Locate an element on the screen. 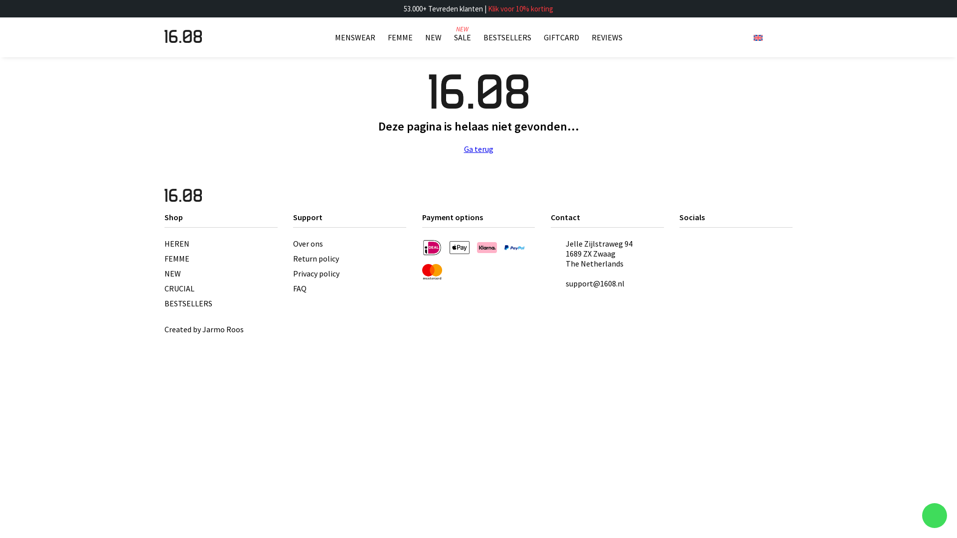 This screenshot has height=538, width=957. NEW is located at coordinates (172, 273).